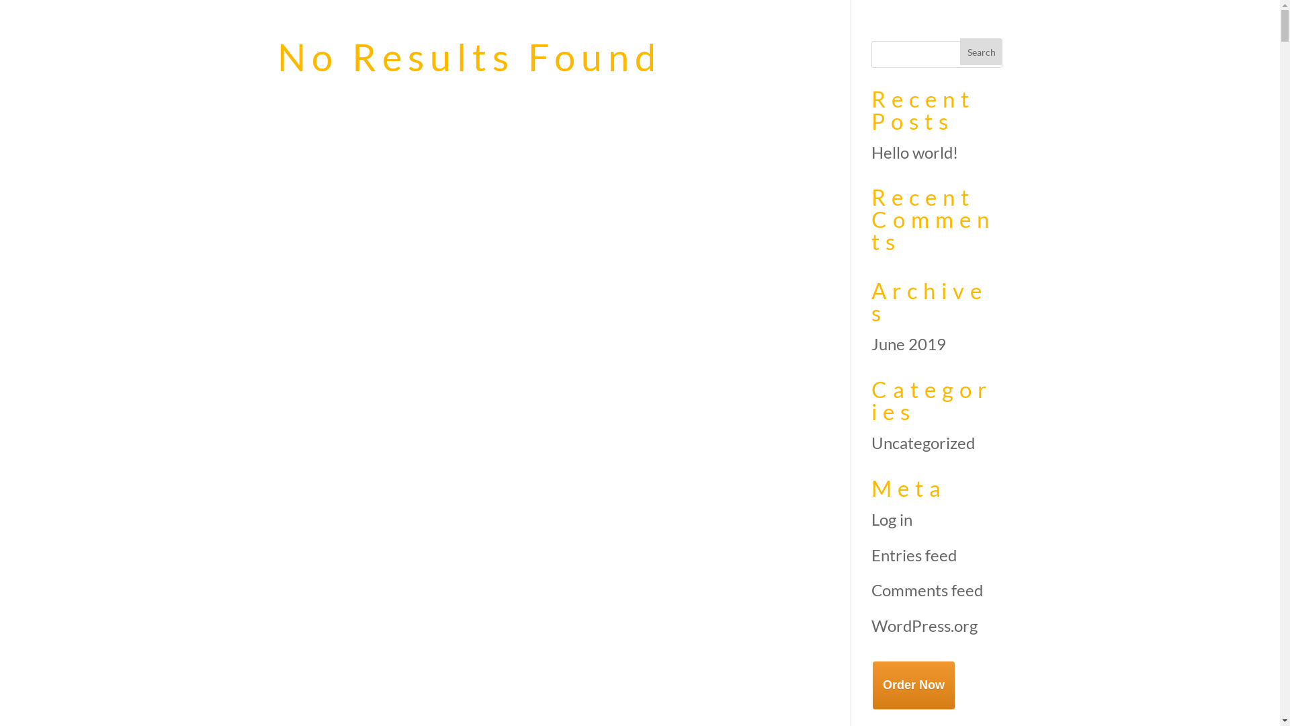  I want to click on WordPress.org, so click(924, 625).